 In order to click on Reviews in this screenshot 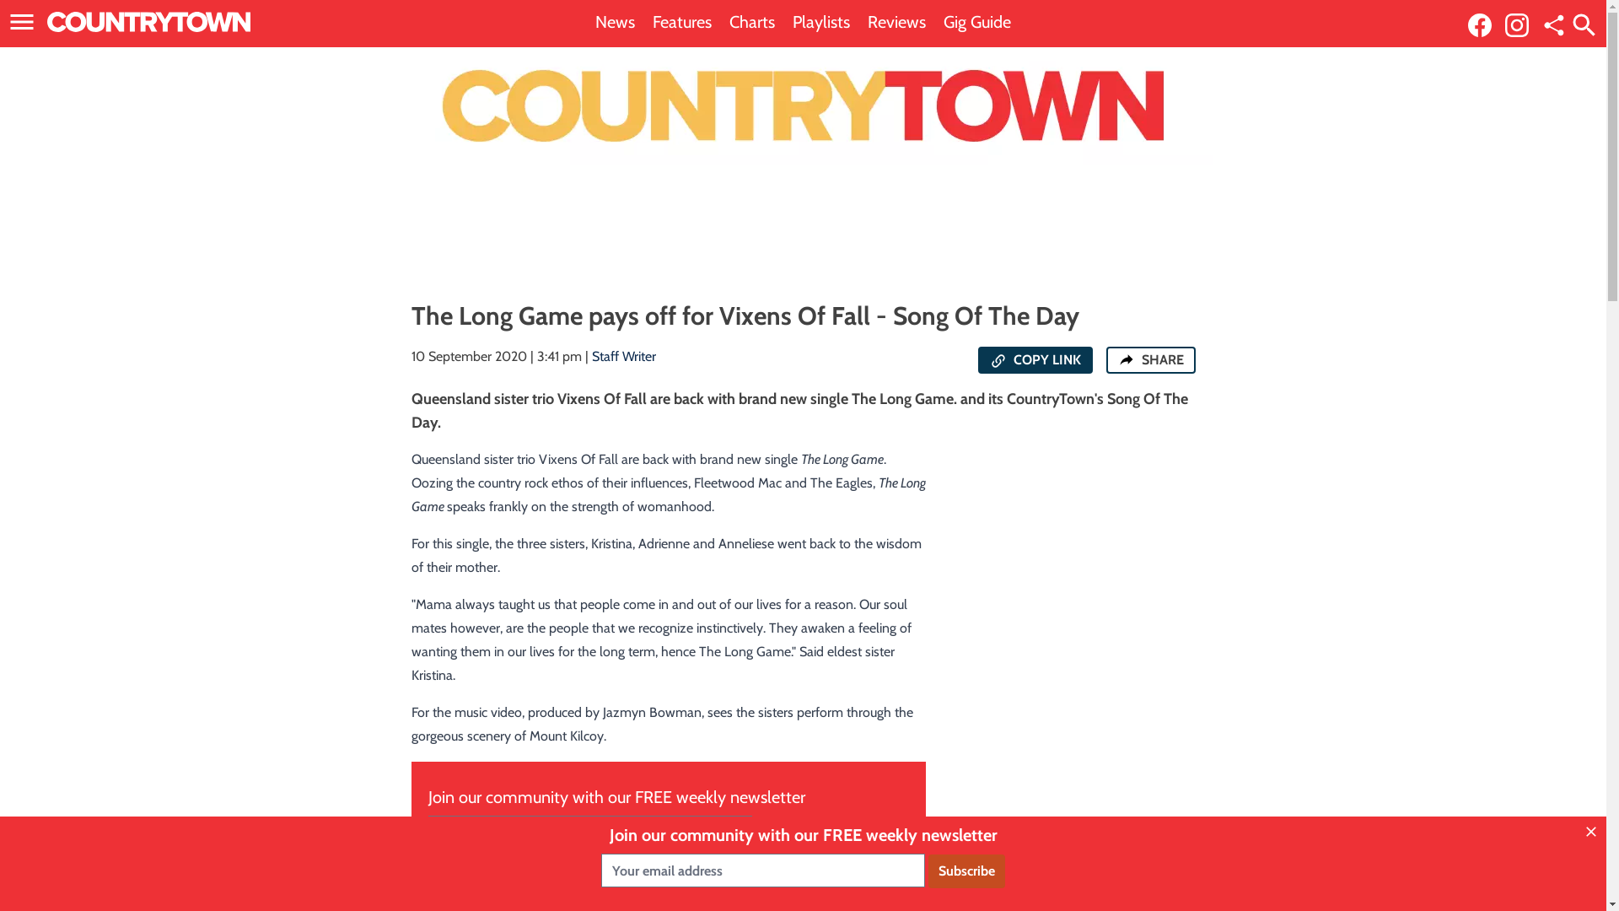, I will do `click(897, 22)`.